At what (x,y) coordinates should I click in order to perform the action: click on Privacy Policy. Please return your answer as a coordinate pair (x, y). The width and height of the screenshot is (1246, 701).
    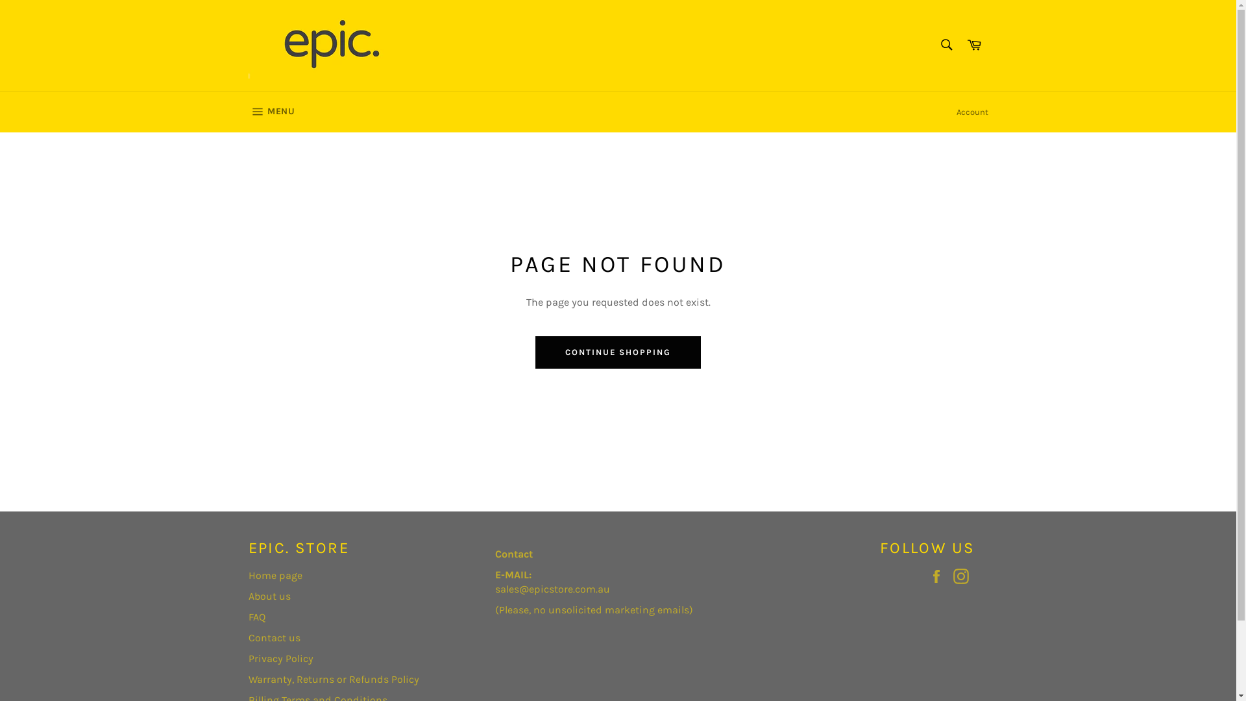
    Looking at the image, I should click on (280, 658).